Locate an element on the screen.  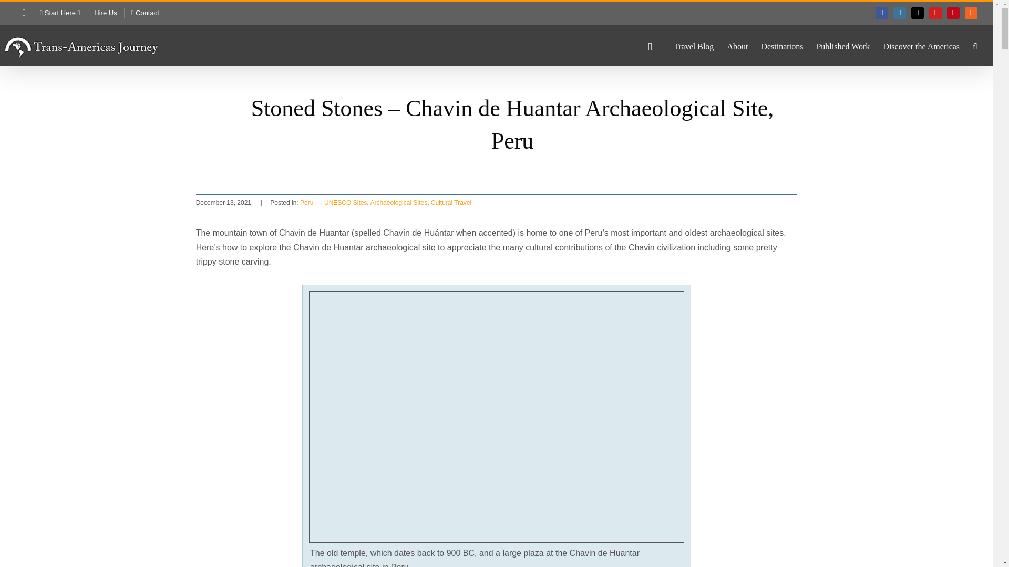
Hire Us is located at coordinates (105, 13).